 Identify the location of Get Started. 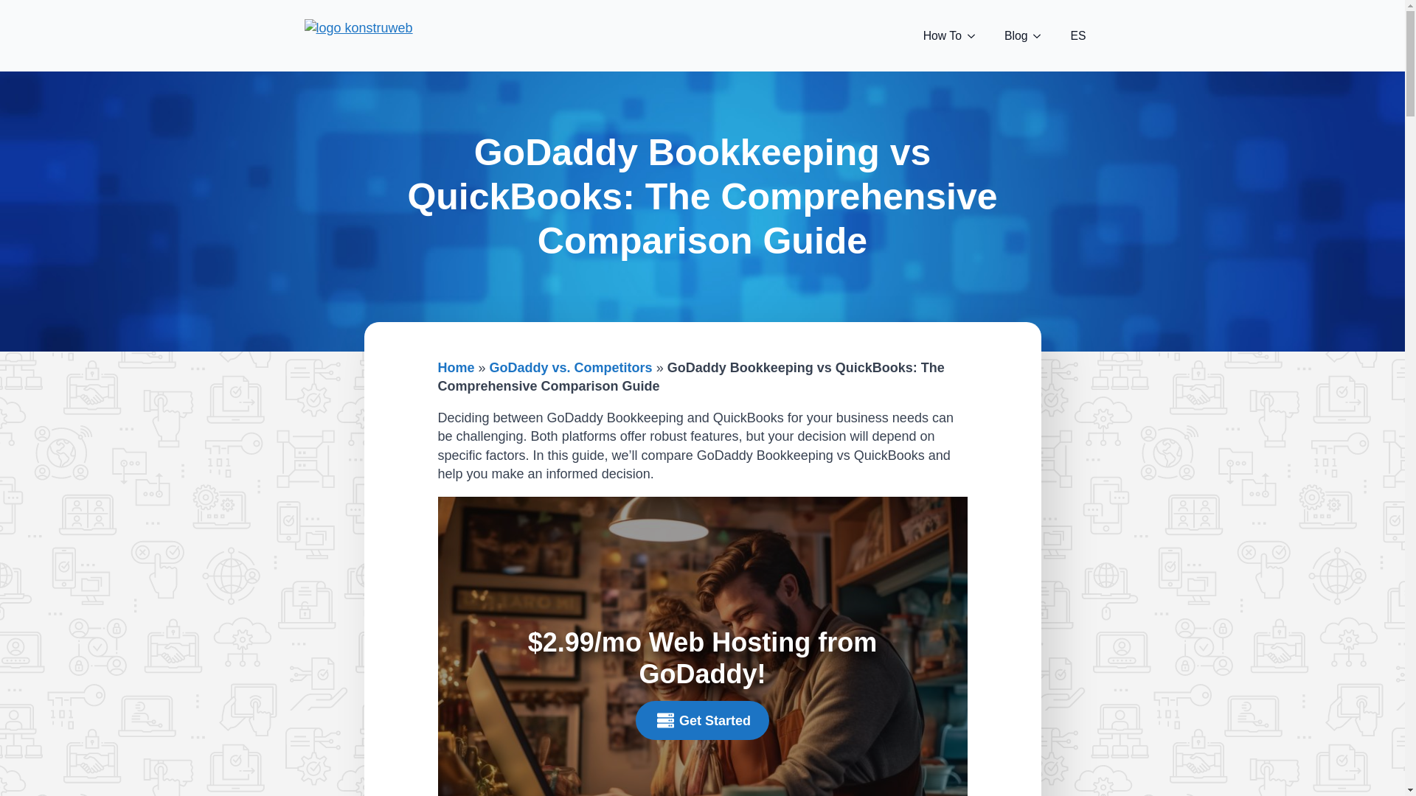
(702, 721).